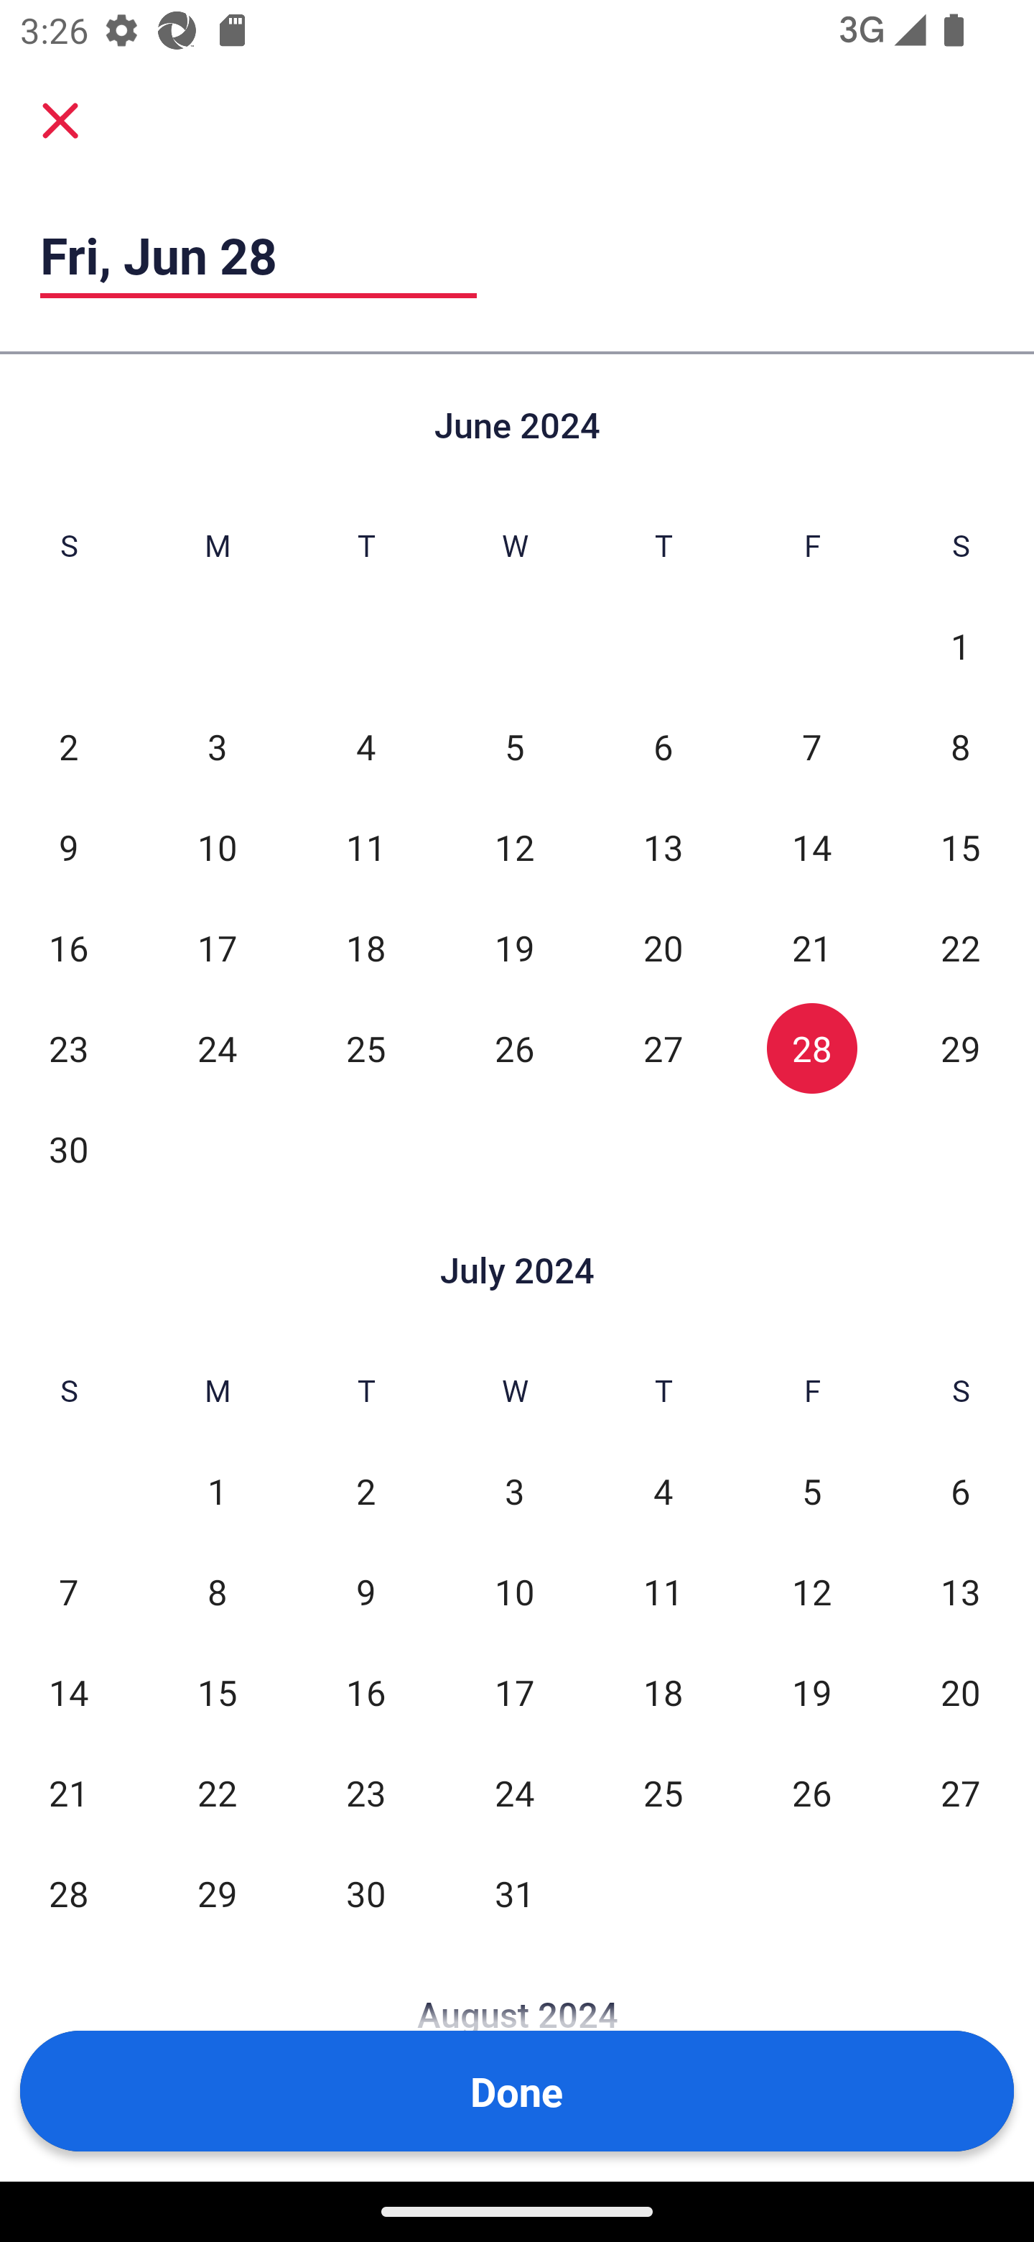 The height and width of the screenshot is (2242, 1034). What do you see at coordinates (366, 1692) in the screenshot?
I see `16 Tue, Jul 16, Not Selected` at bounding box center [366, 1692].